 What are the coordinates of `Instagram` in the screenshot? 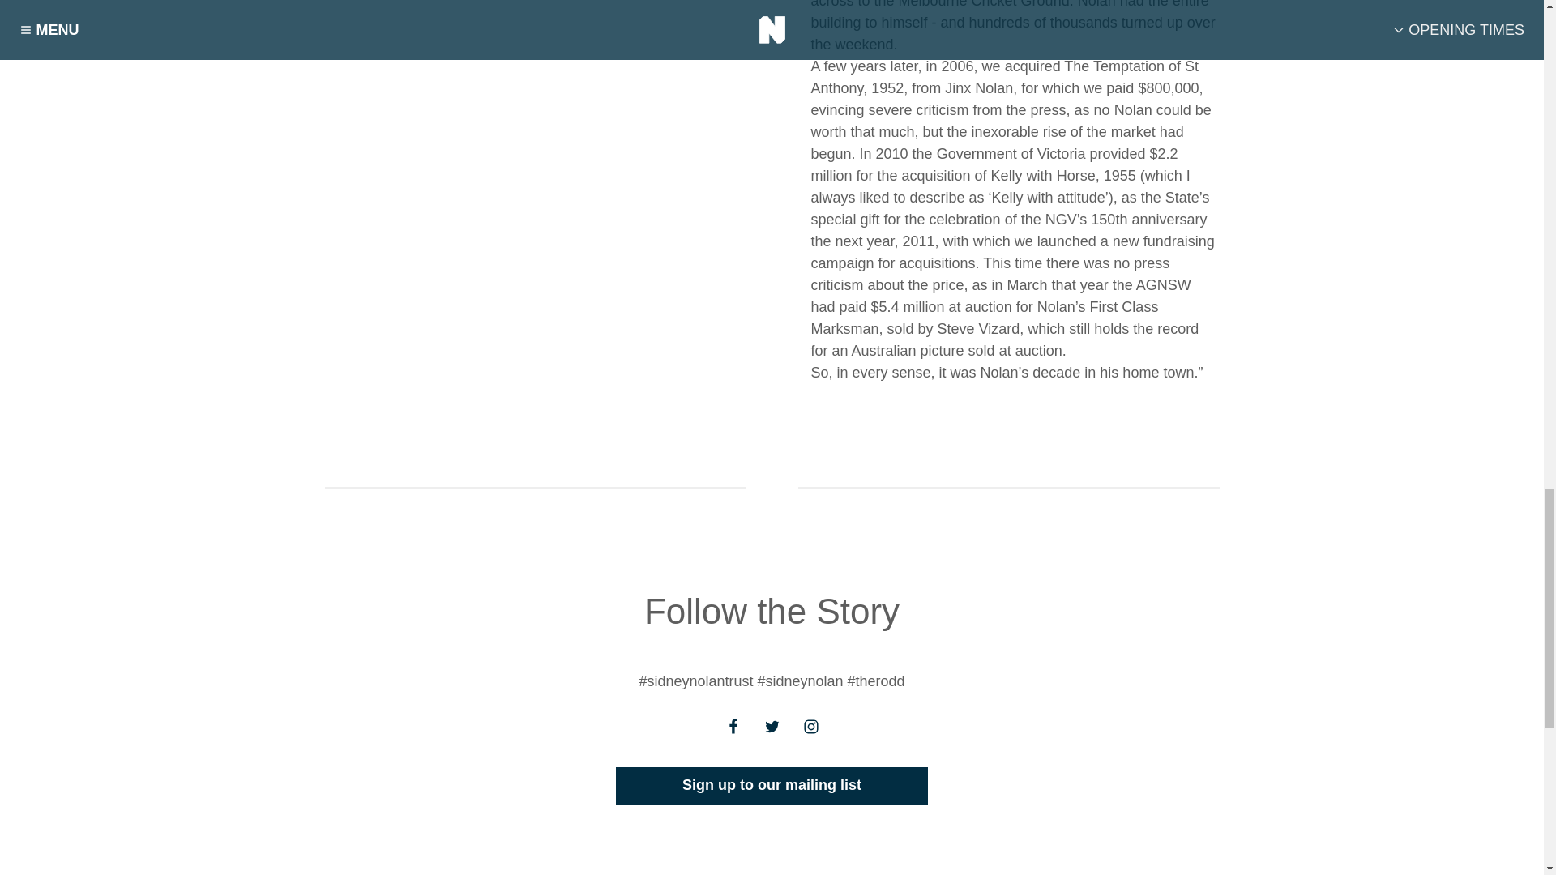 It's located at (810, 726).